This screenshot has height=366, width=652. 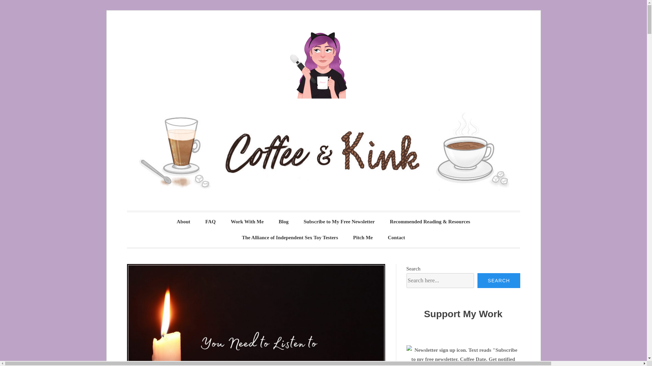 I want to click on Blog, so click(x=283, y=222).